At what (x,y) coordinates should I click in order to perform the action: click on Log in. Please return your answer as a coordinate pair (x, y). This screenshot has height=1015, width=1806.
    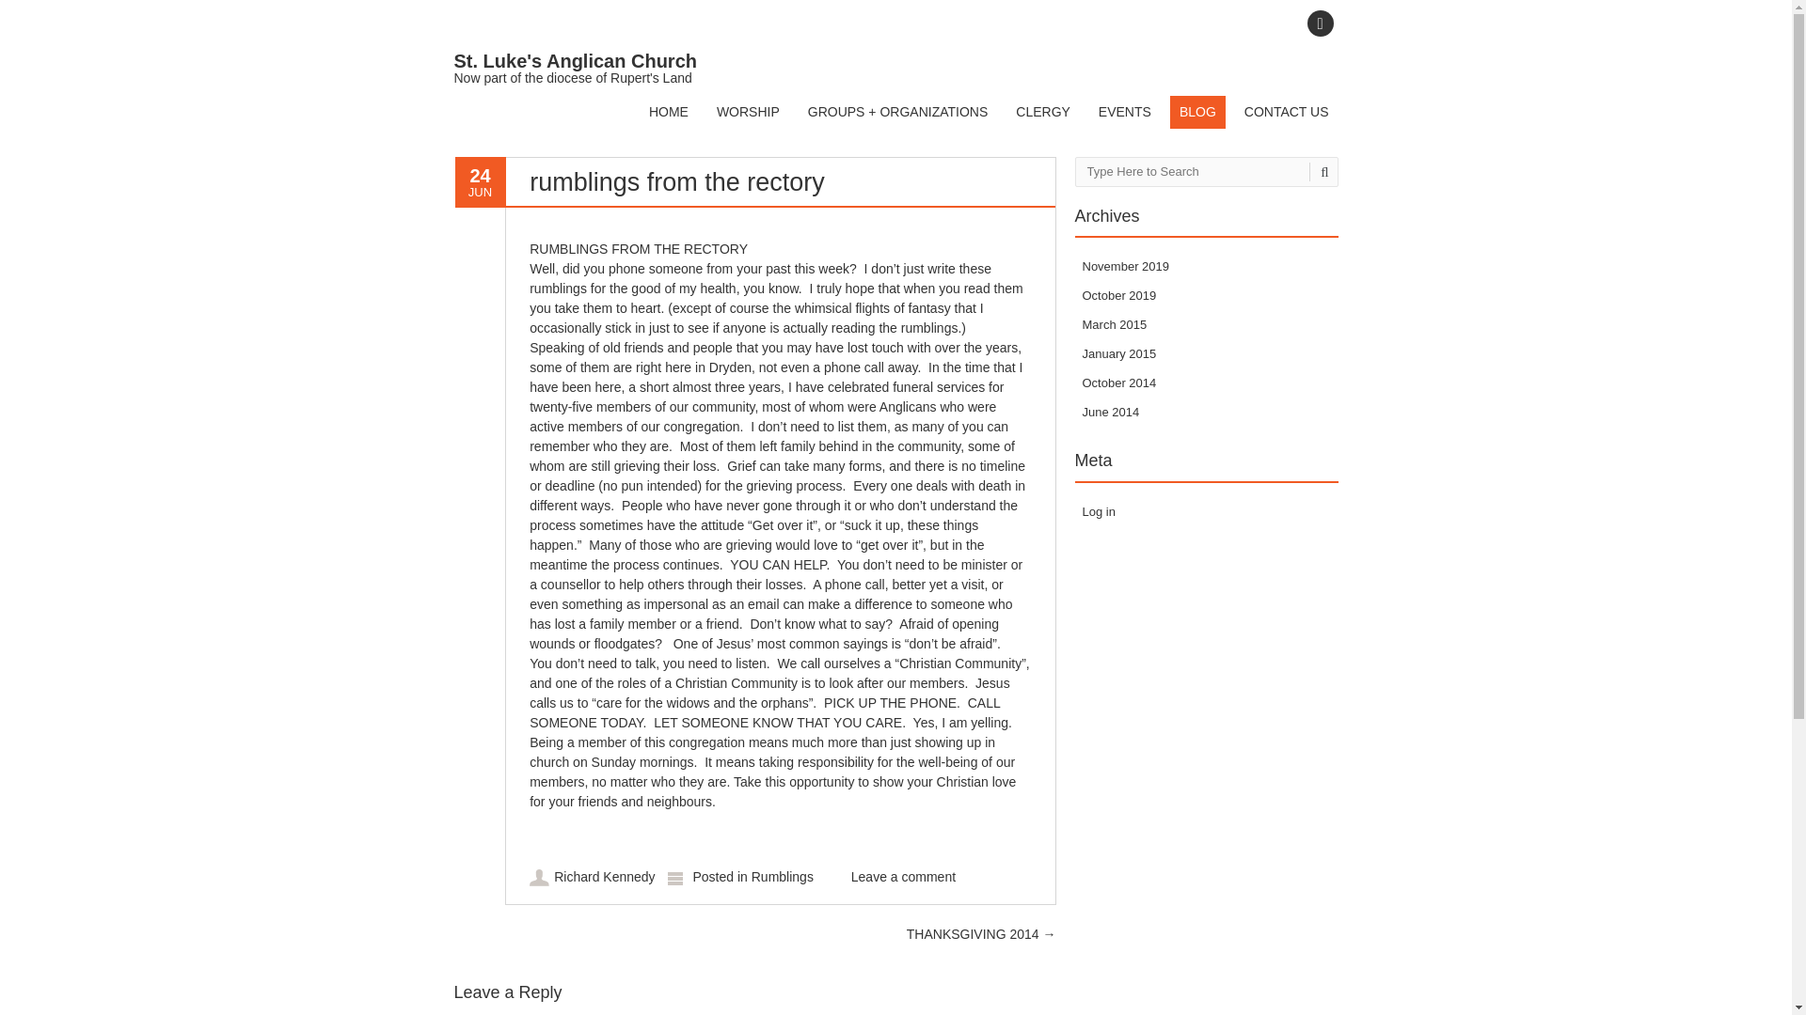
    Looking at the image, I should click on (1098, 511).